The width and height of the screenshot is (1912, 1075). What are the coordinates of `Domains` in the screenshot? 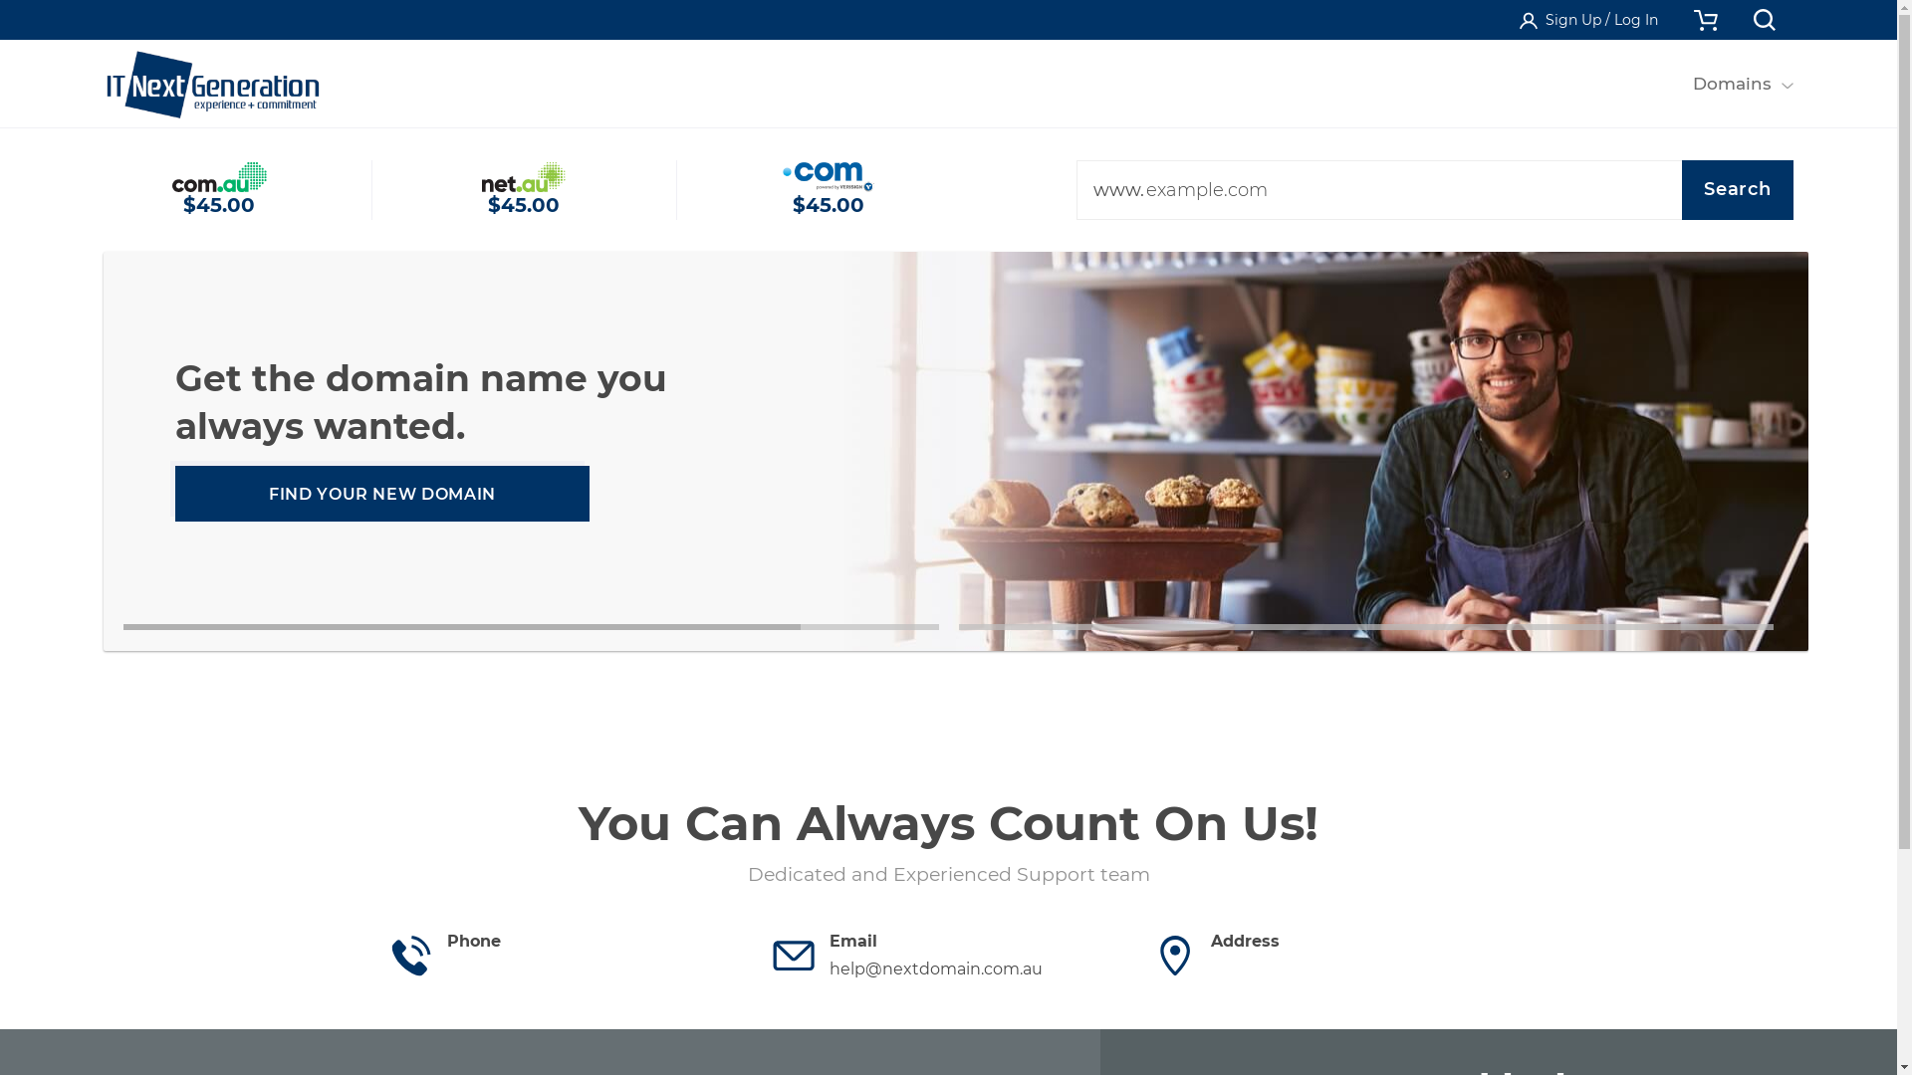 It's located at (1732, 84).